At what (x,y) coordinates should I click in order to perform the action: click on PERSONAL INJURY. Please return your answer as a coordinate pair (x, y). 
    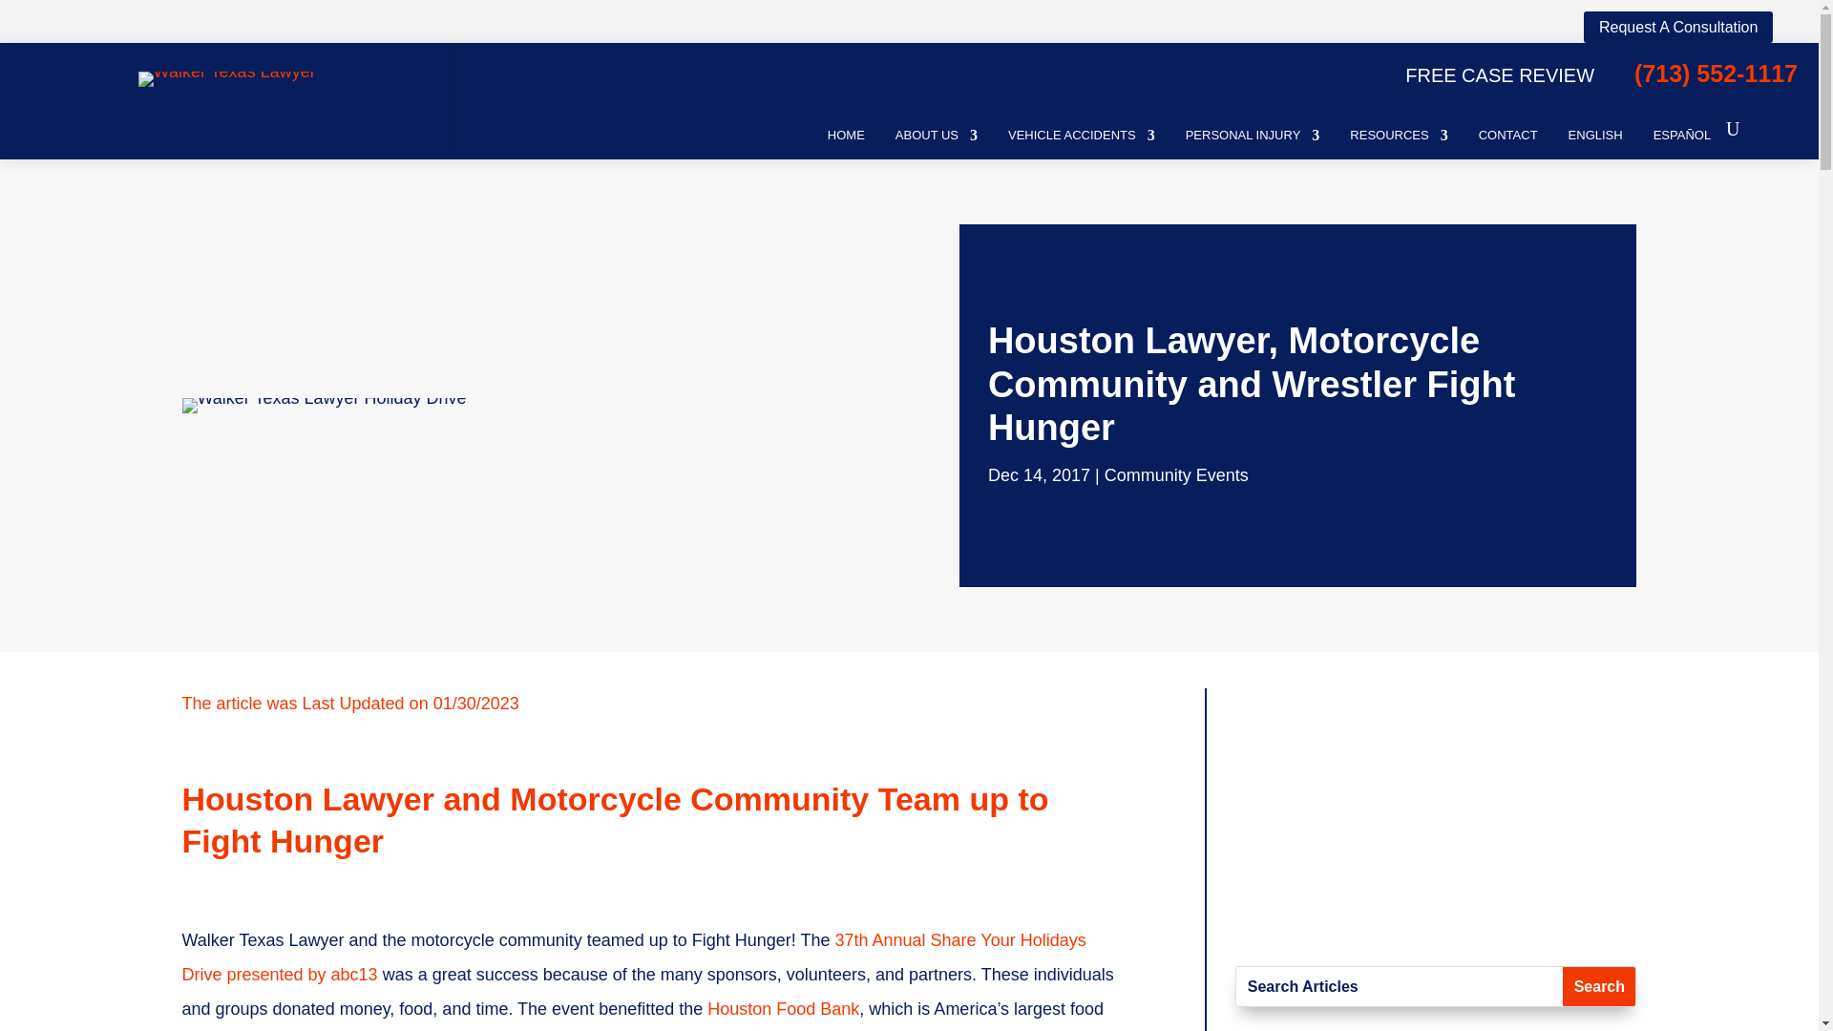
    Looking at the image, I should click on (1253, 130).